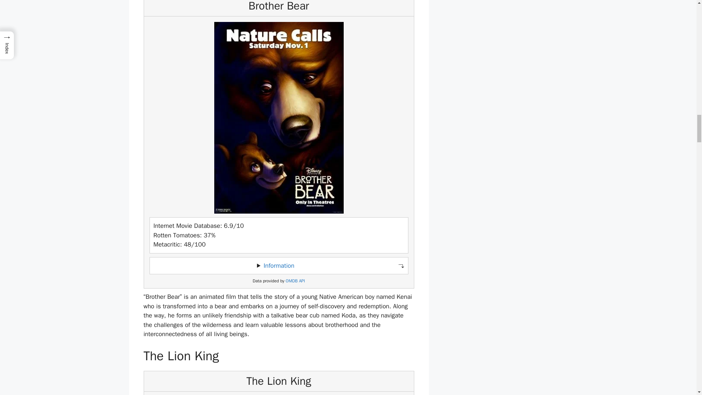  Describe the element at coordinates (295, 281) in the screenshot. I see `OMDB API` at that location.